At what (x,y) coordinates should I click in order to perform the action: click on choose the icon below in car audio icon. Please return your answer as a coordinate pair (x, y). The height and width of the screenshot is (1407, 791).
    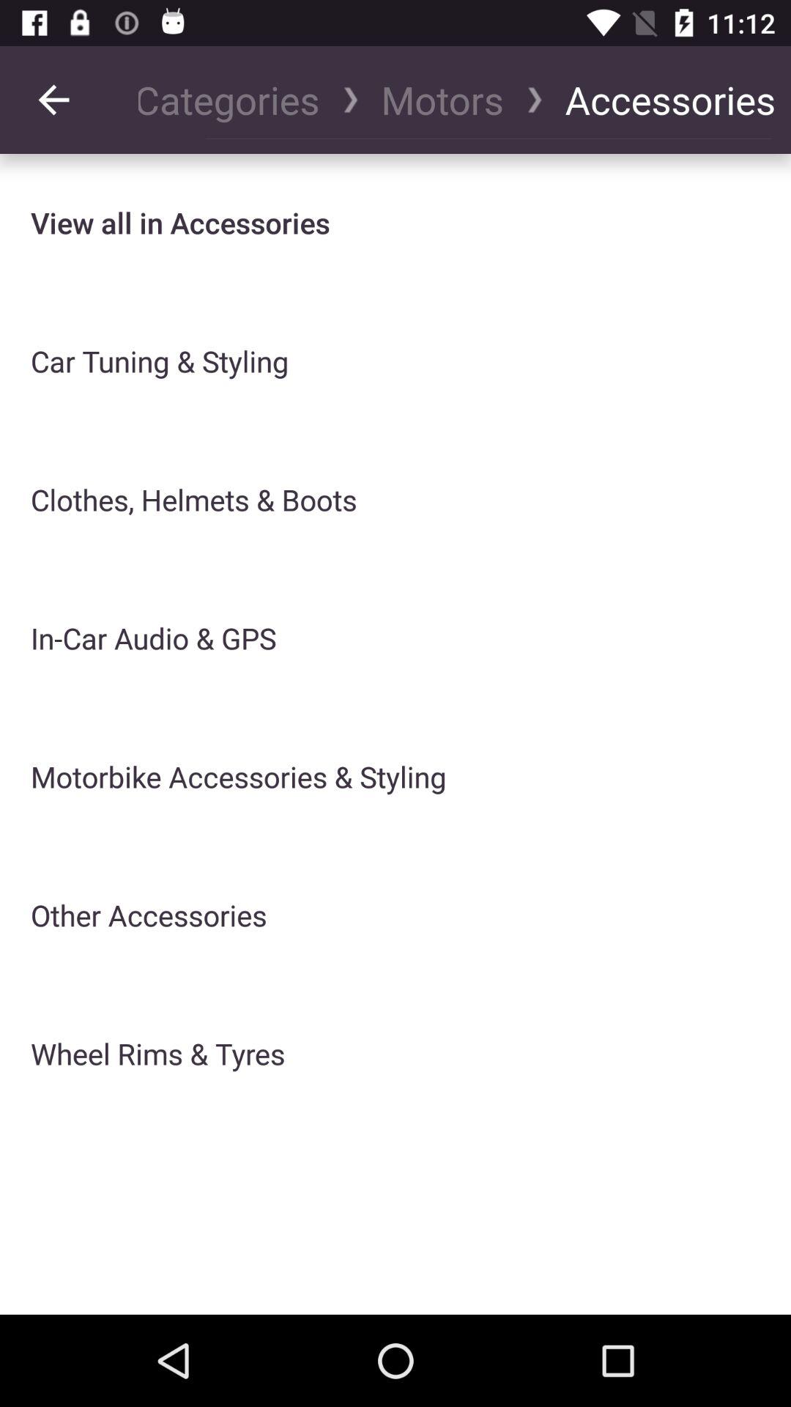
    Looking at the image, I should click on (239, 777).